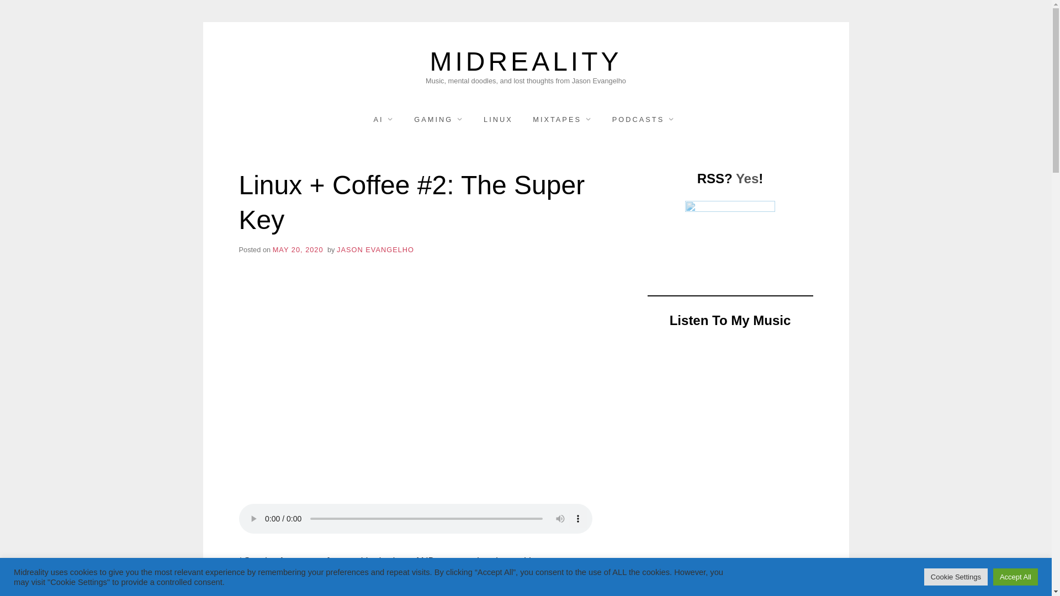 Image resolution: width=1060 pixels, height=596 pixels. I want to click on MIDREALITY, so click(526, 62).